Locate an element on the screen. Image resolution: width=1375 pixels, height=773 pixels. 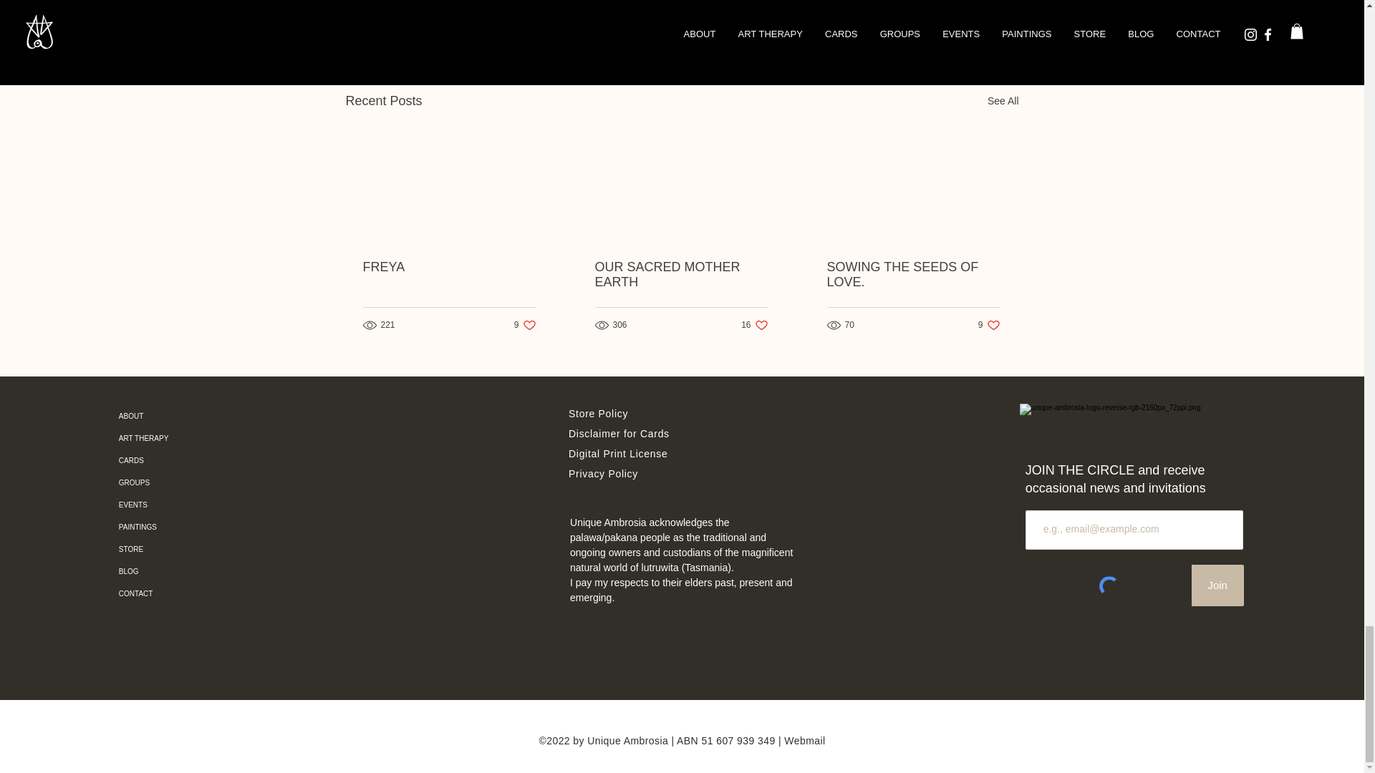
See All is located at coordinates (935, 24).